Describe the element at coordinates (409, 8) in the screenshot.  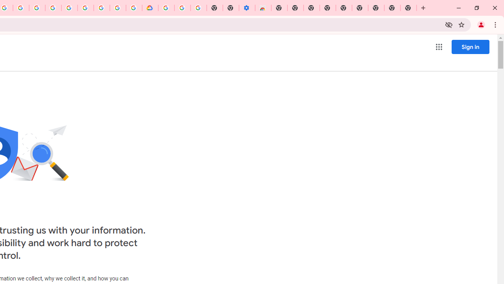
I see `New Tab` at that location.